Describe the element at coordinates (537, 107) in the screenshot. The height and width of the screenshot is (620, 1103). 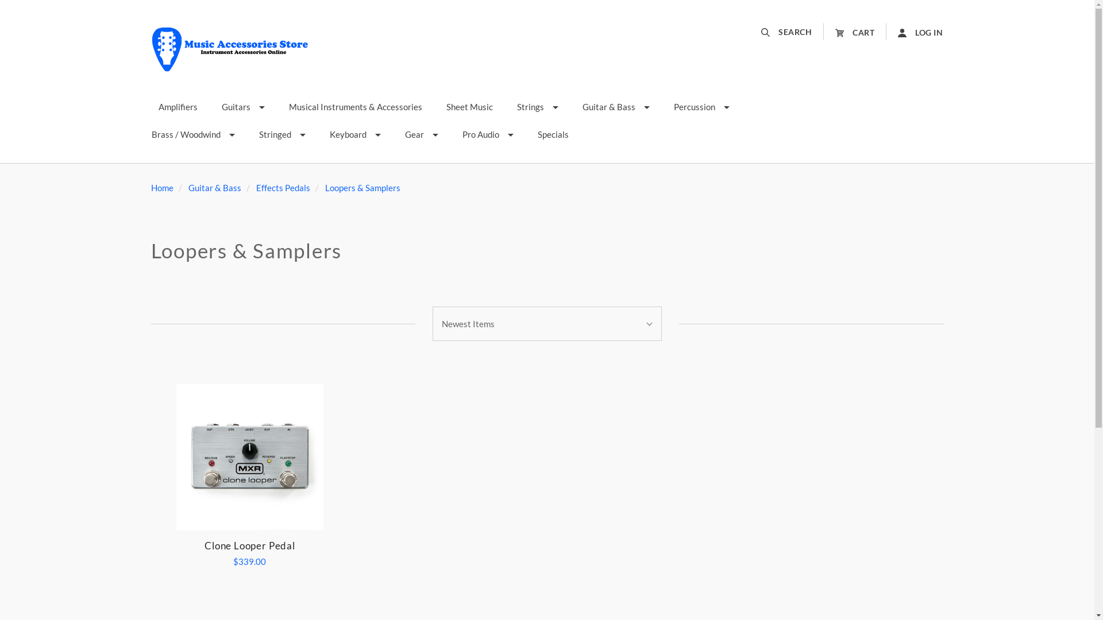
I see `Strings` at that location.